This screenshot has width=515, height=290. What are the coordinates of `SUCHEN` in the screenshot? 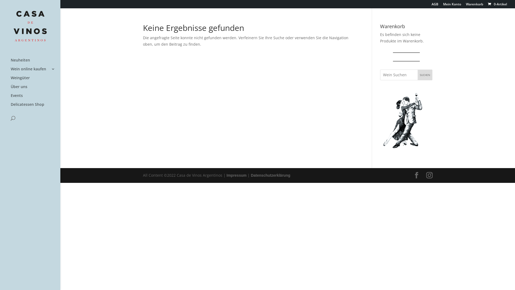 It's located at (425, 75).